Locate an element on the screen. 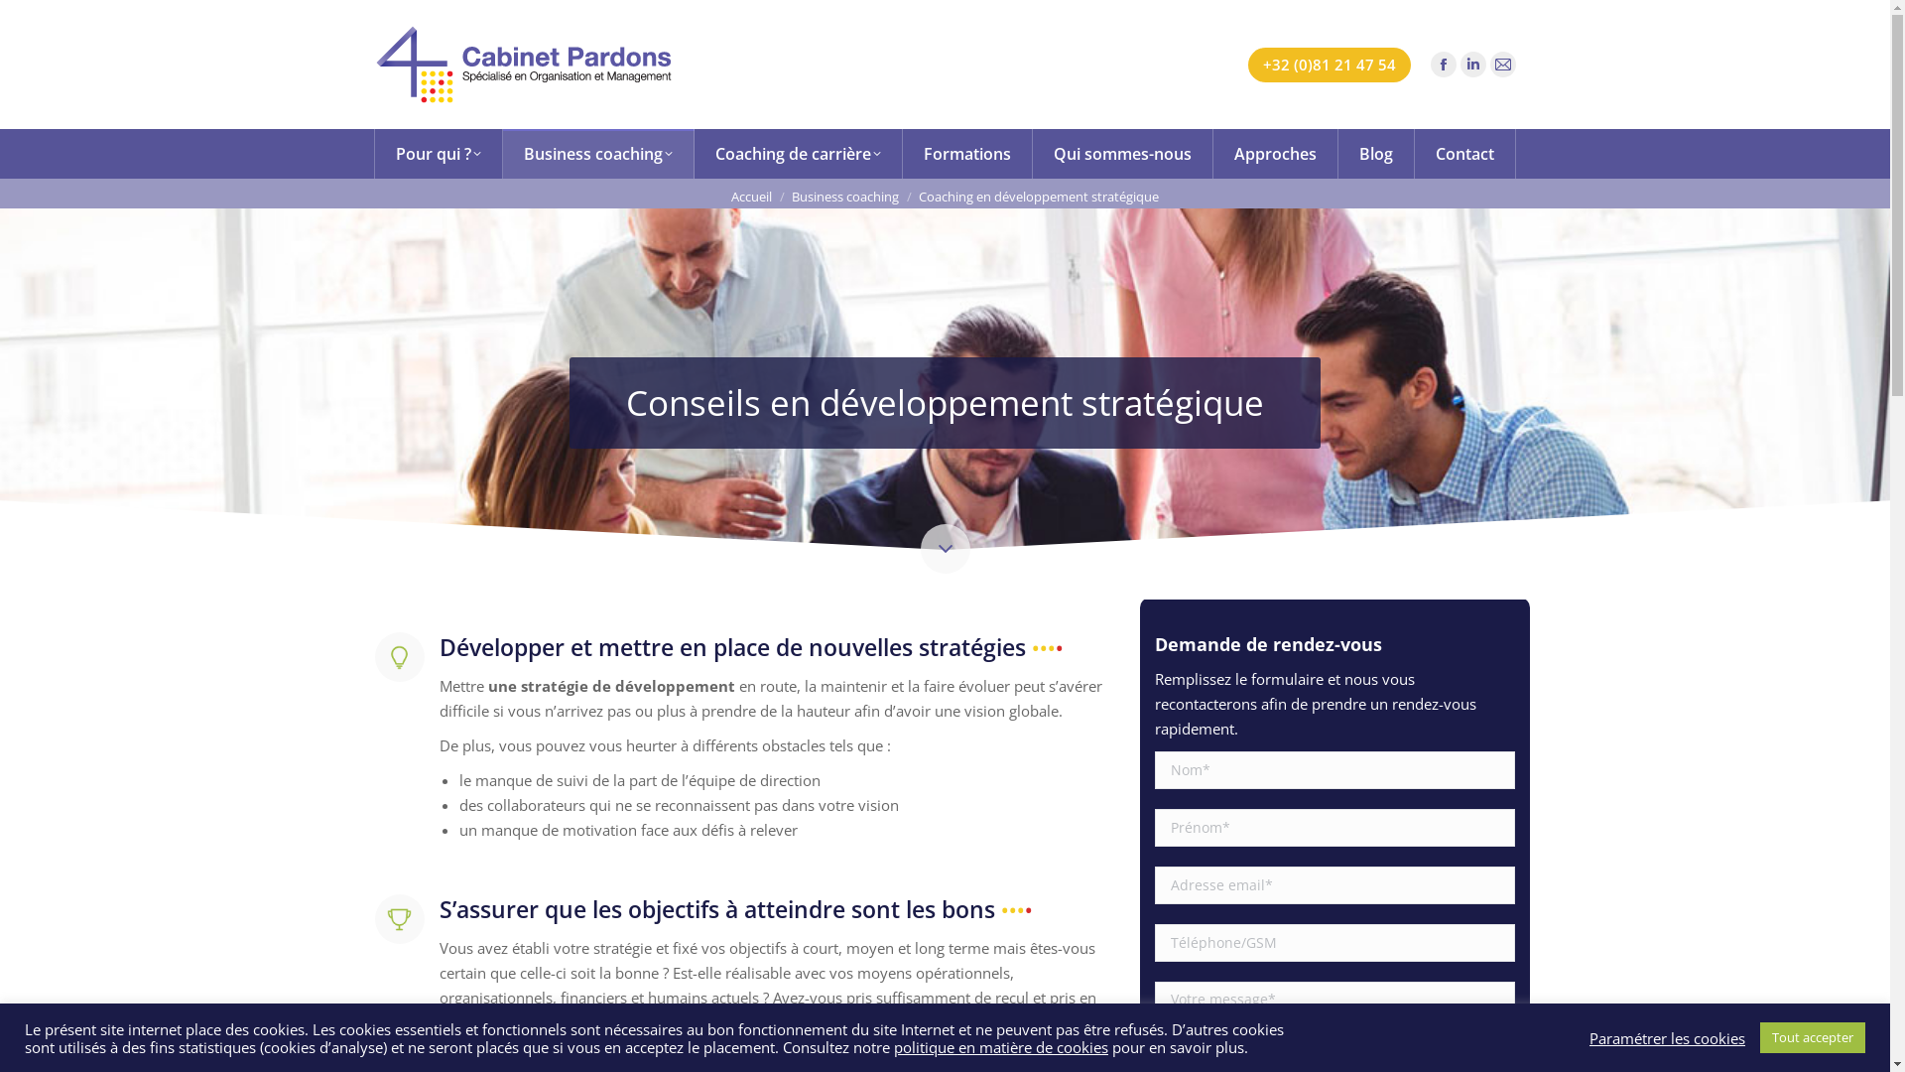 This screenshot has height=1072, width=1905. Approches is located at coordinates (423, 873).